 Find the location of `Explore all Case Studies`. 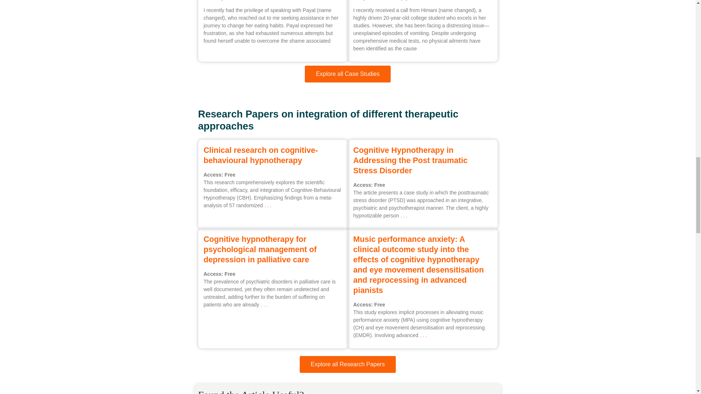

Explore all Case Studies is located at coordinates (347, 74).